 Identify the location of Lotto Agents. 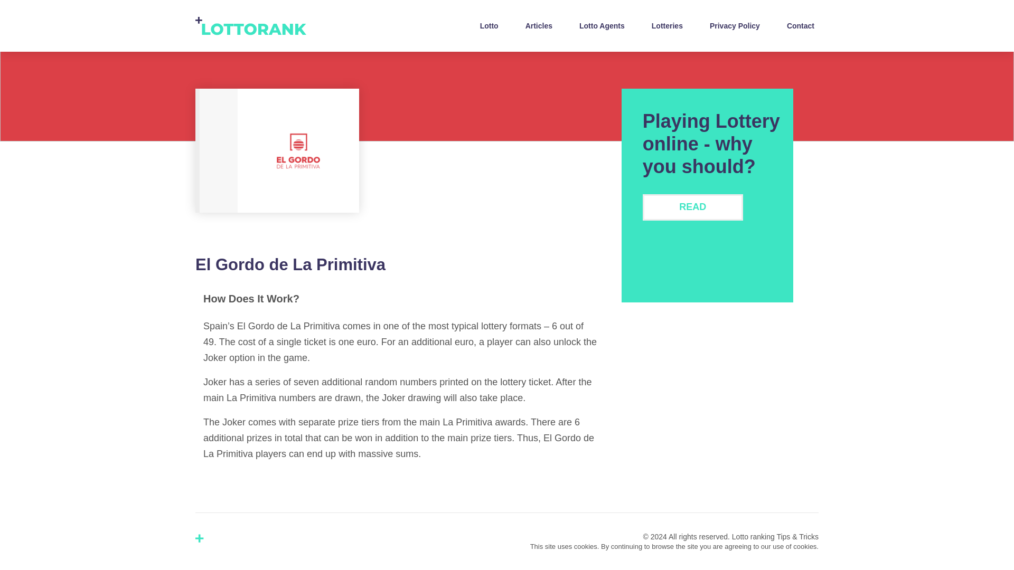
(602, 25).